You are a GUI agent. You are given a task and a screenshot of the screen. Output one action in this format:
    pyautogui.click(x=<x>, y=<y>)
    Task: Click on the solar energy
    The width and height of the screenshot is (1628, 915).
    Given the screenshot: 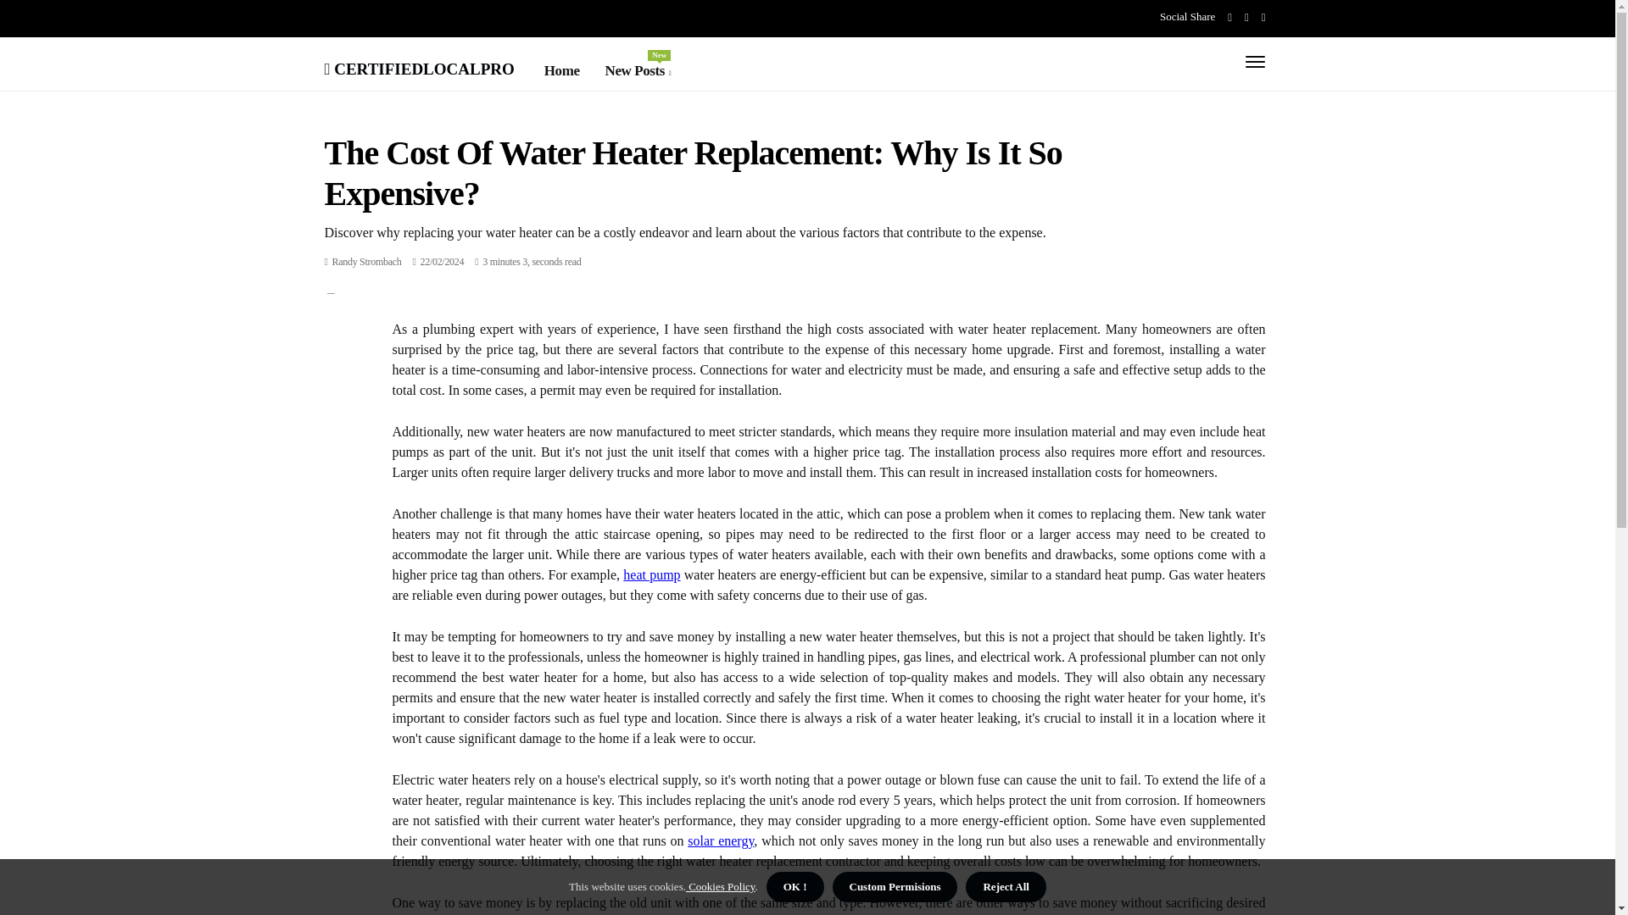 What is the action you would take?
    pyautogui.click(x=720, y=840)
    